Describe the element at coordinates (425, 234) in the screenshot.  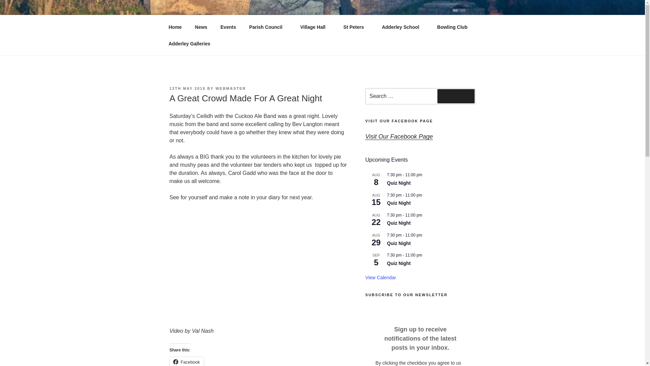
I see `Event Series` at that location.